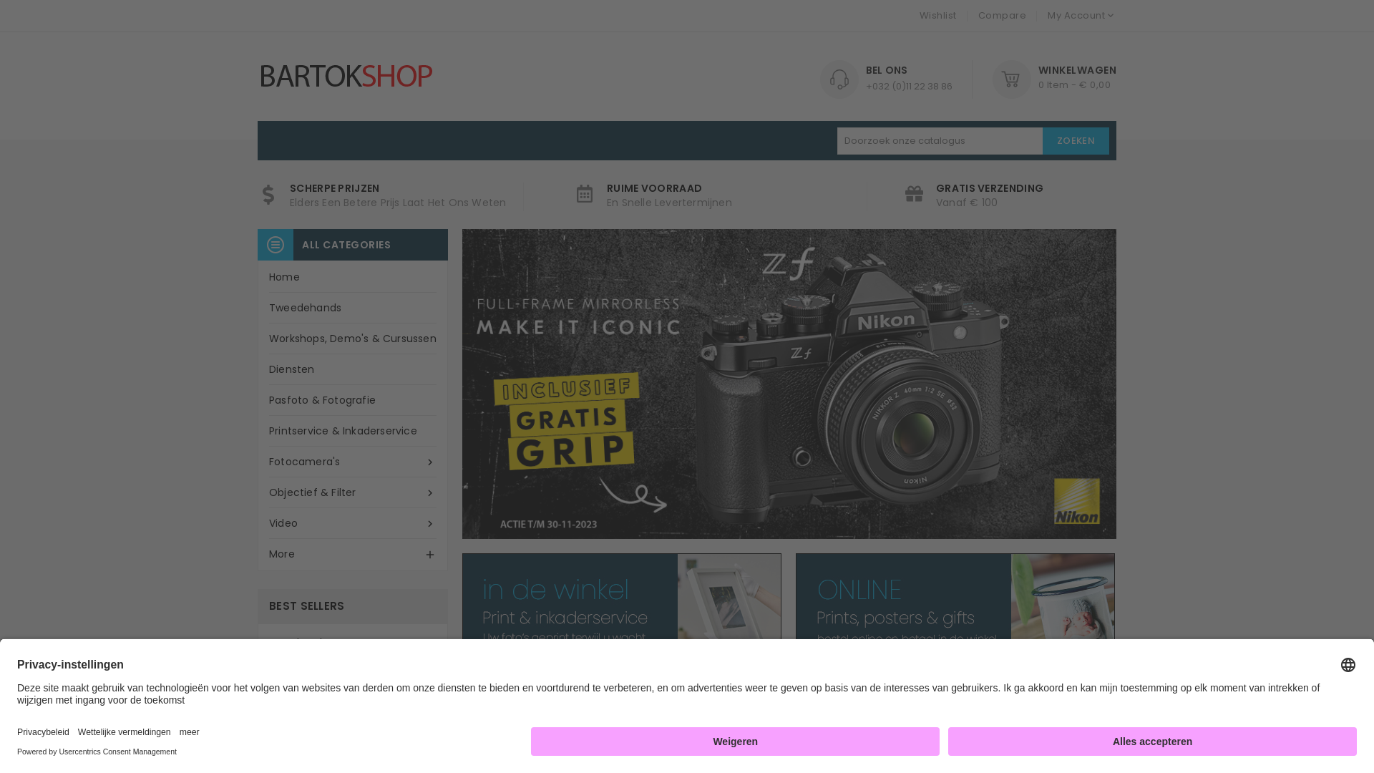 The image size is (1374, 773). I want to click on Printservice & Inkaderservice, so click(353, 431).